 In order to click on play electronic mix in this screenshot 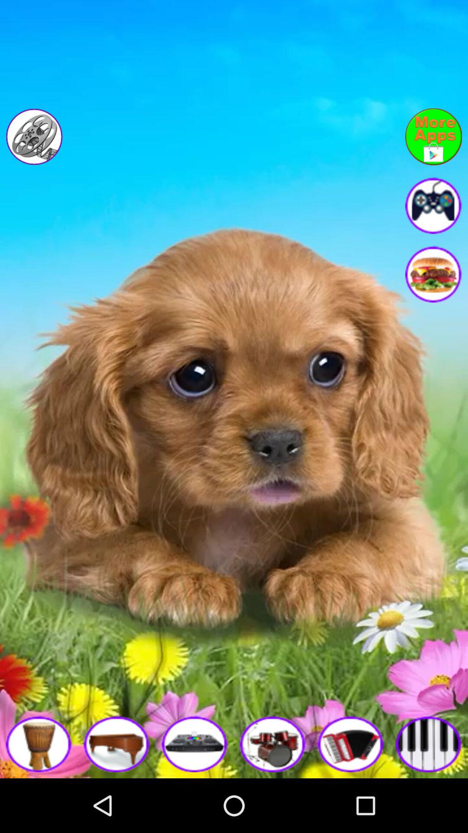, I will do `click(195, 744)`.